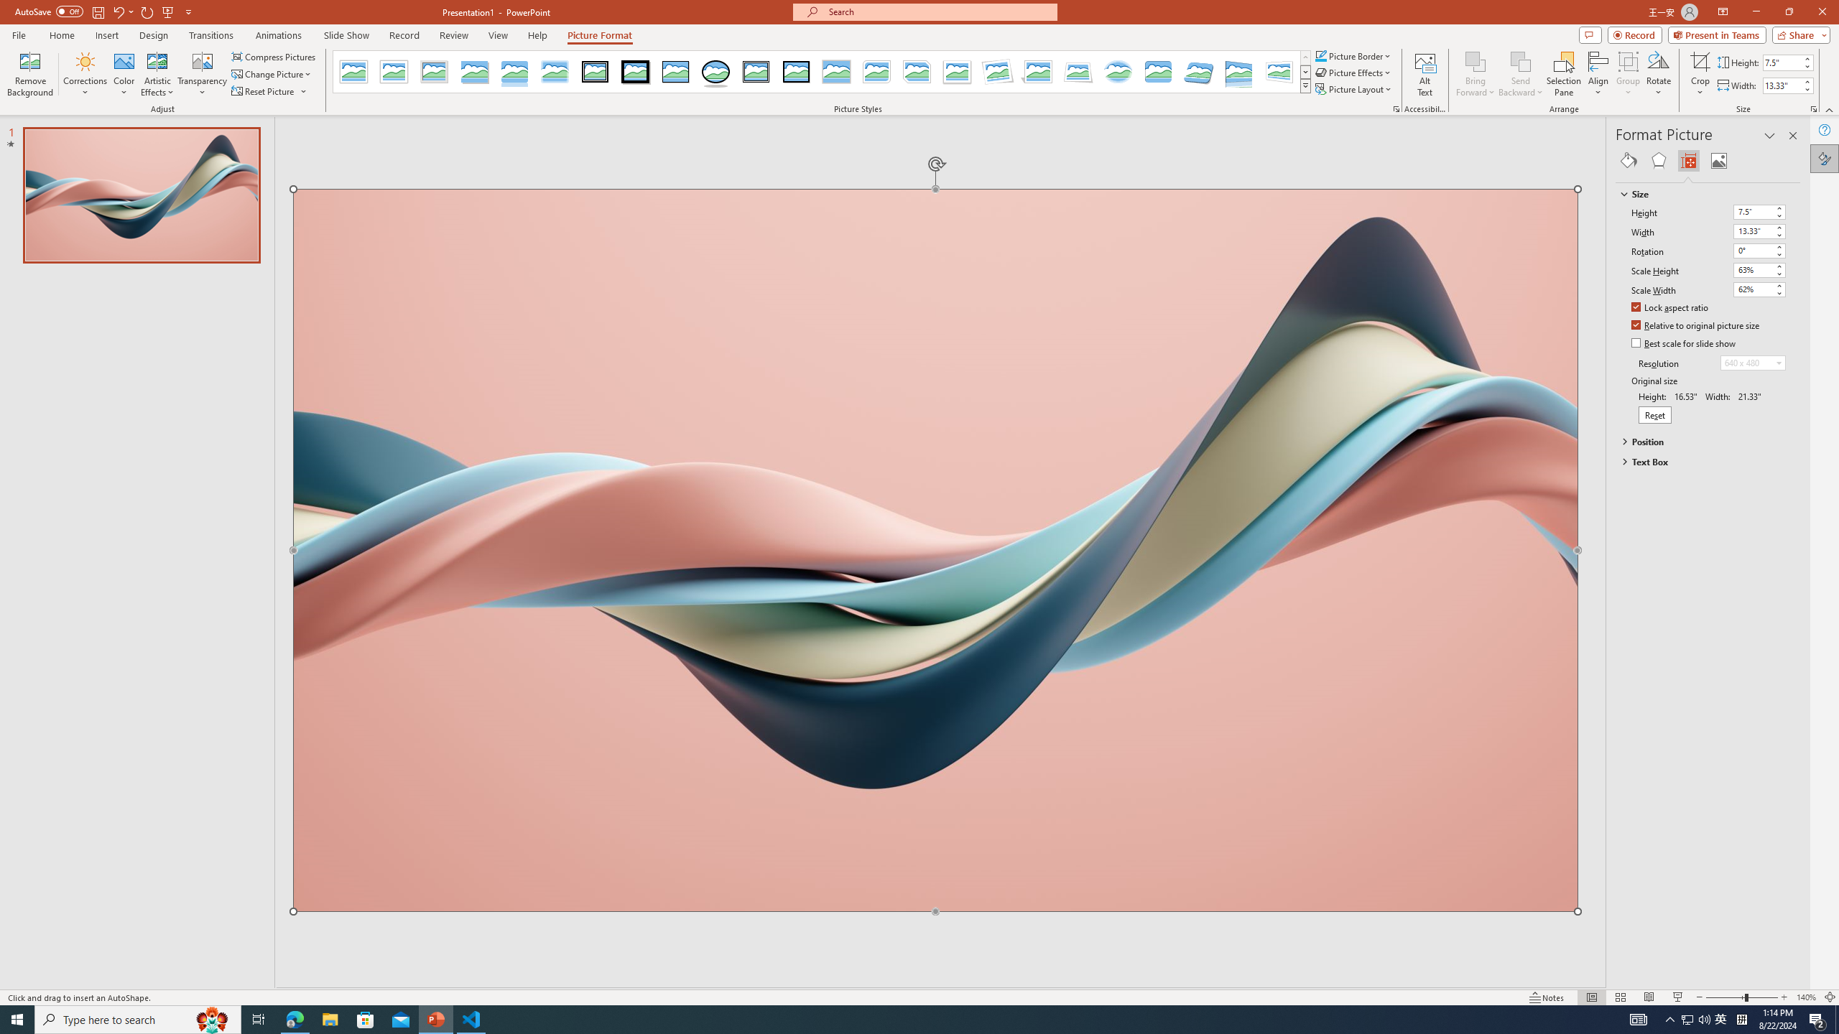 Image resolution: width=1839 pixels, height=1034 pixels. Describe the element at coordinates (596, 72) in the screenshot. I see `Double Frame, Black` at that location.